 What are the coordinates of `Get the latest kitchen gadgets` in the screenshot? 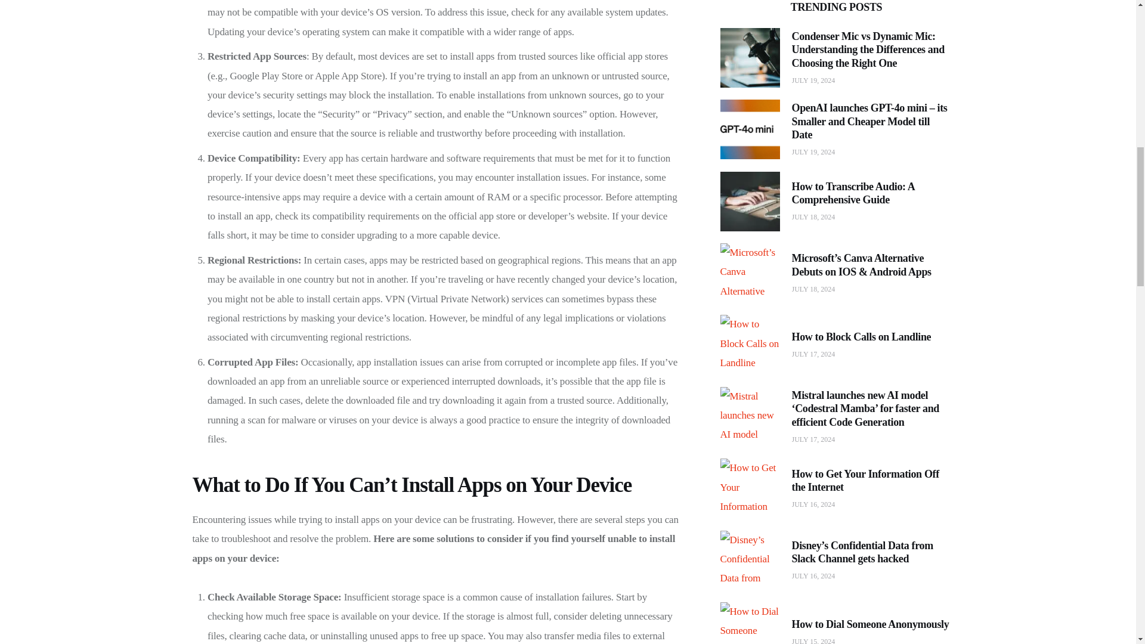 It's located at (770, 497).